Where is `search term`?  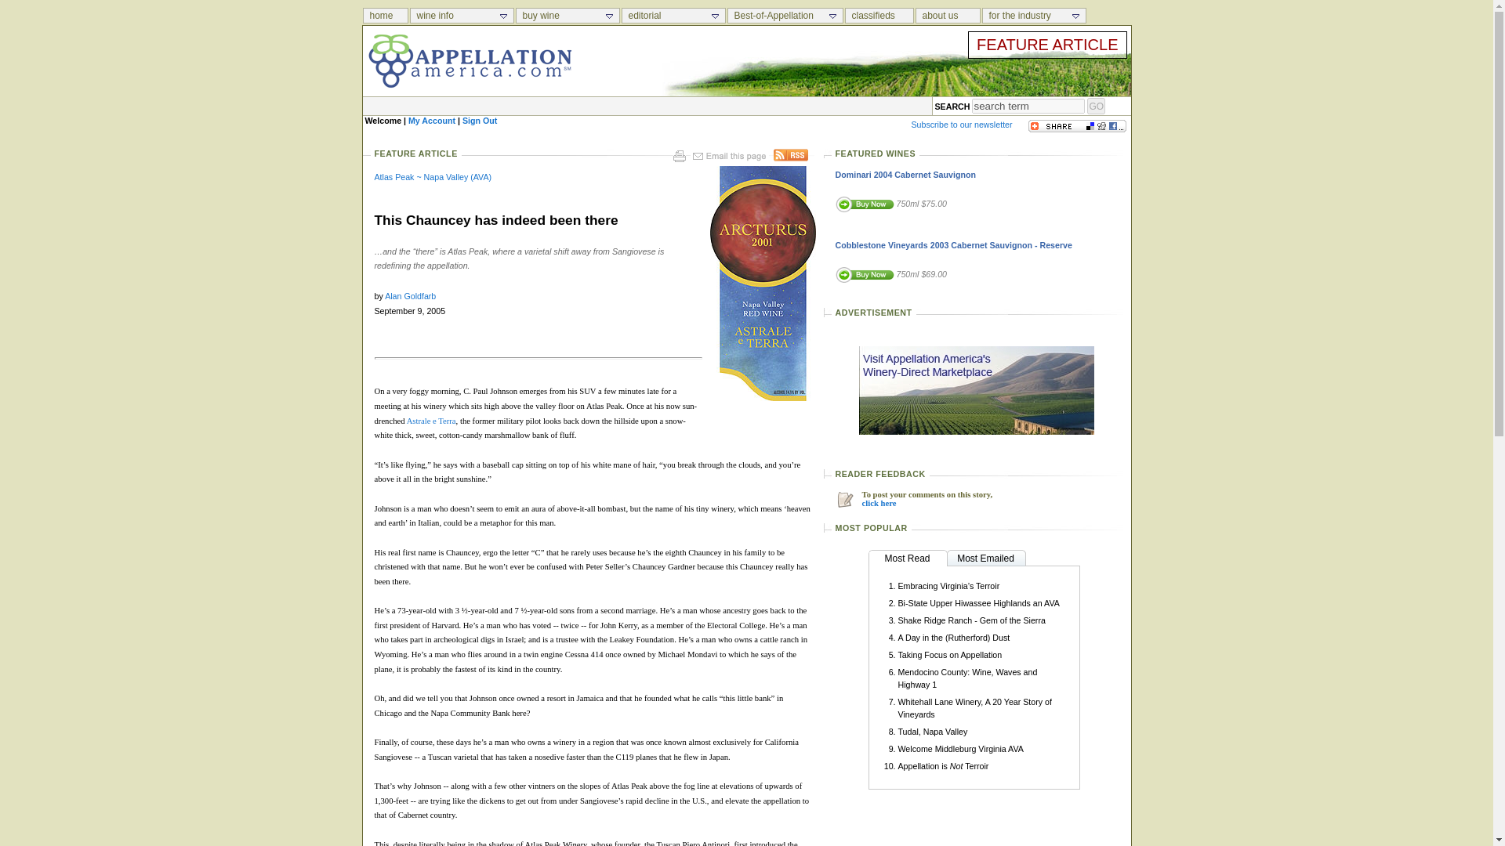 search term is located at coordinates (1028, 106).